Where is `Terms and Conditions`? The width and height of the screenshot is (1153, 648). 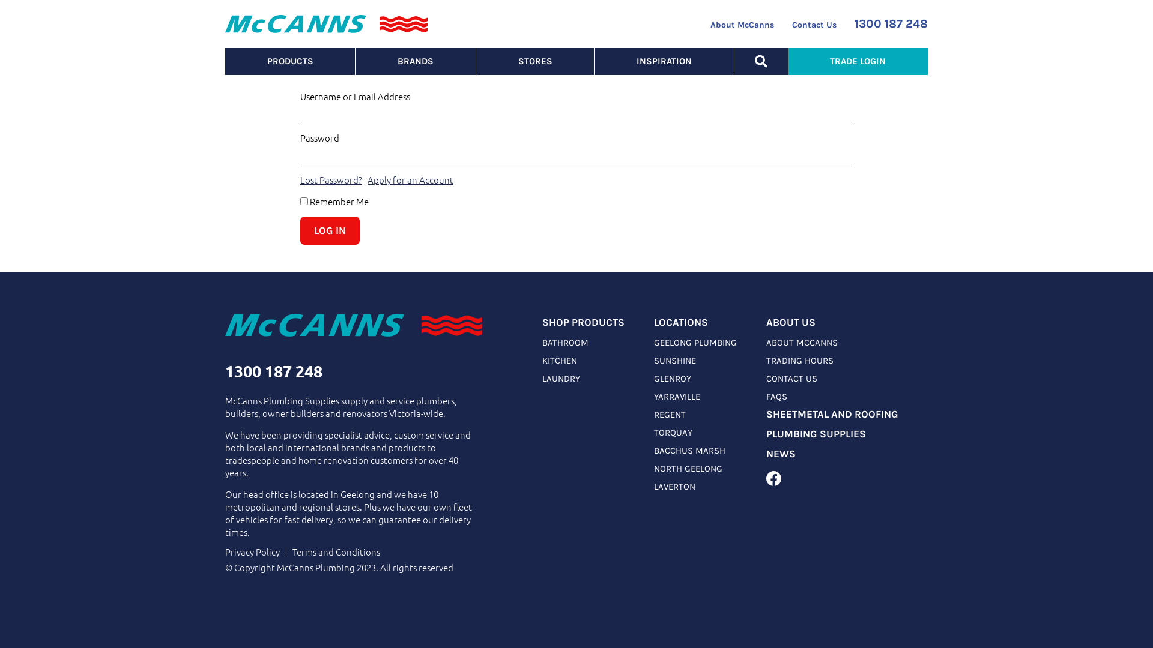
Terms and Conditions is located at coordinates (336, 552).